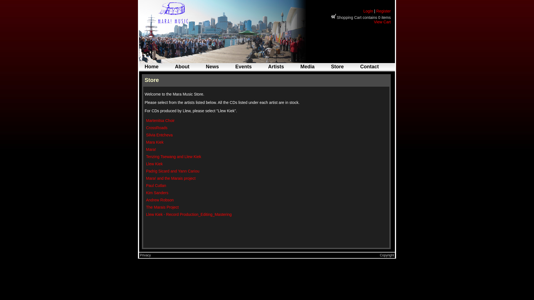 This screenshot has height=300, width=534. Describe the element at coordinates (384, 11) in the screenshot. I see `Register` at that location.